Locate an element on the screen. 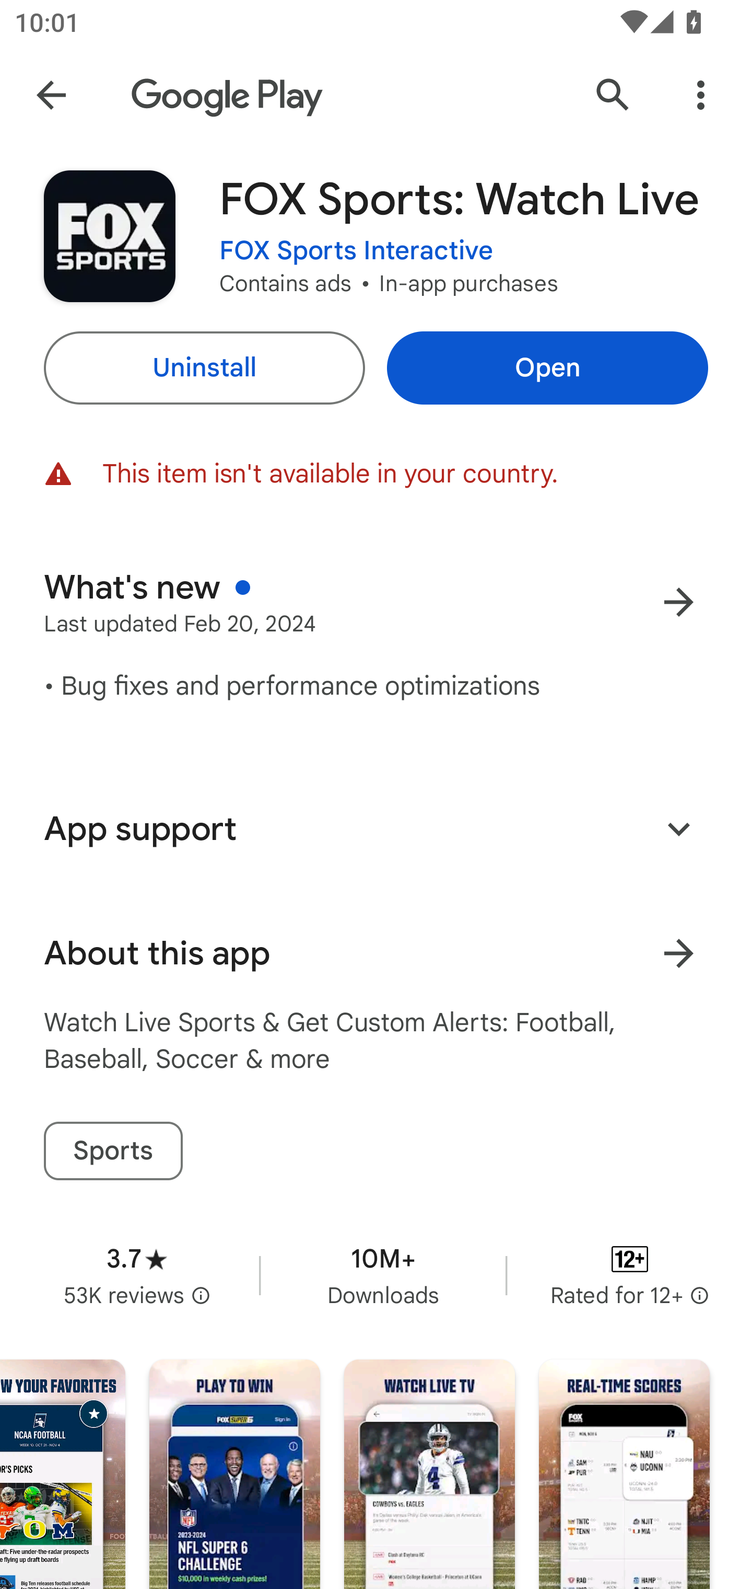 This screenshot has height=1589, width=752. About this app Learn more About this app is located at coordinates (376, 953).